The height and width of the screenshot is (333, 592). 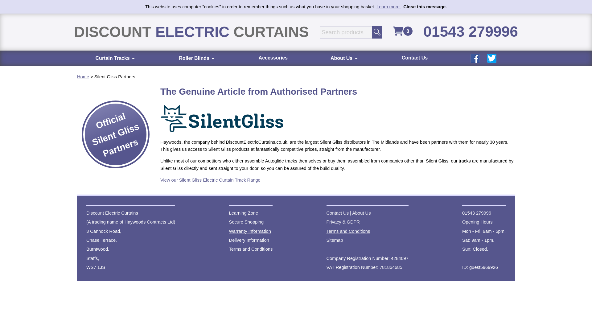 I want to click on DISCOUNT ELECTRIC CURTAINS, so click(x=191, y=32).